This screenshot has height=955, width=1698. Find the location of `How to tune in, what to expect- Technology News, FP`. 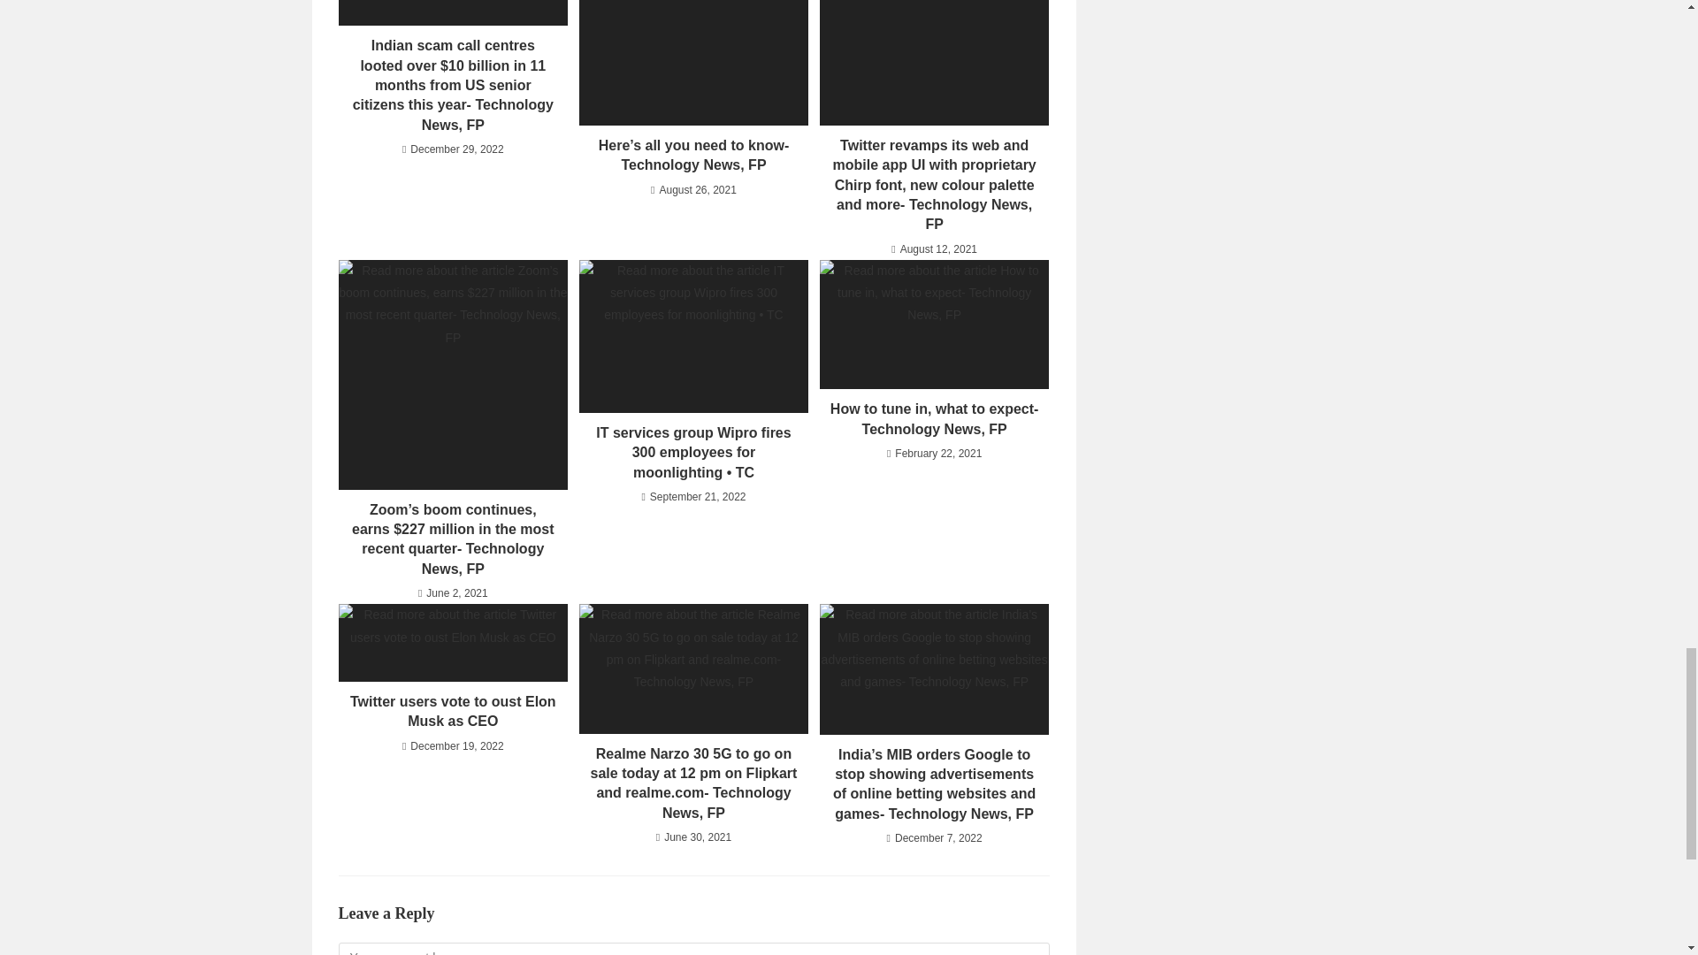

How to tune in, what to expect- Technology News, FP is located at coordinates (934, 419).